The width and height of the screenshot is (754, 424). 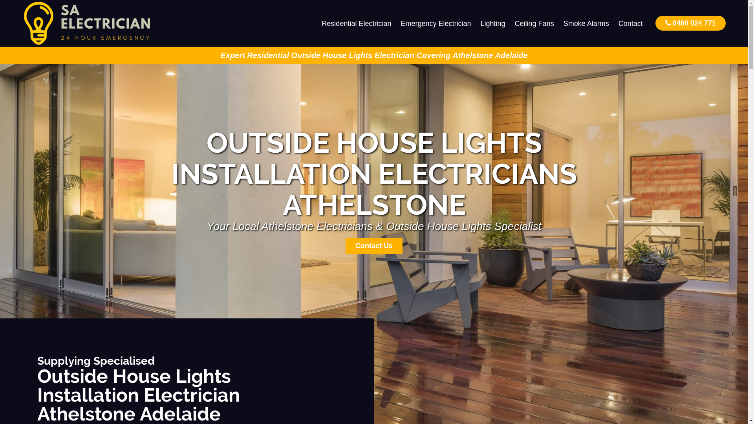 What do you see at coordinates (690, 23) in the screenshot?
I see `0480 024 771` at bounding box center [690, 23].